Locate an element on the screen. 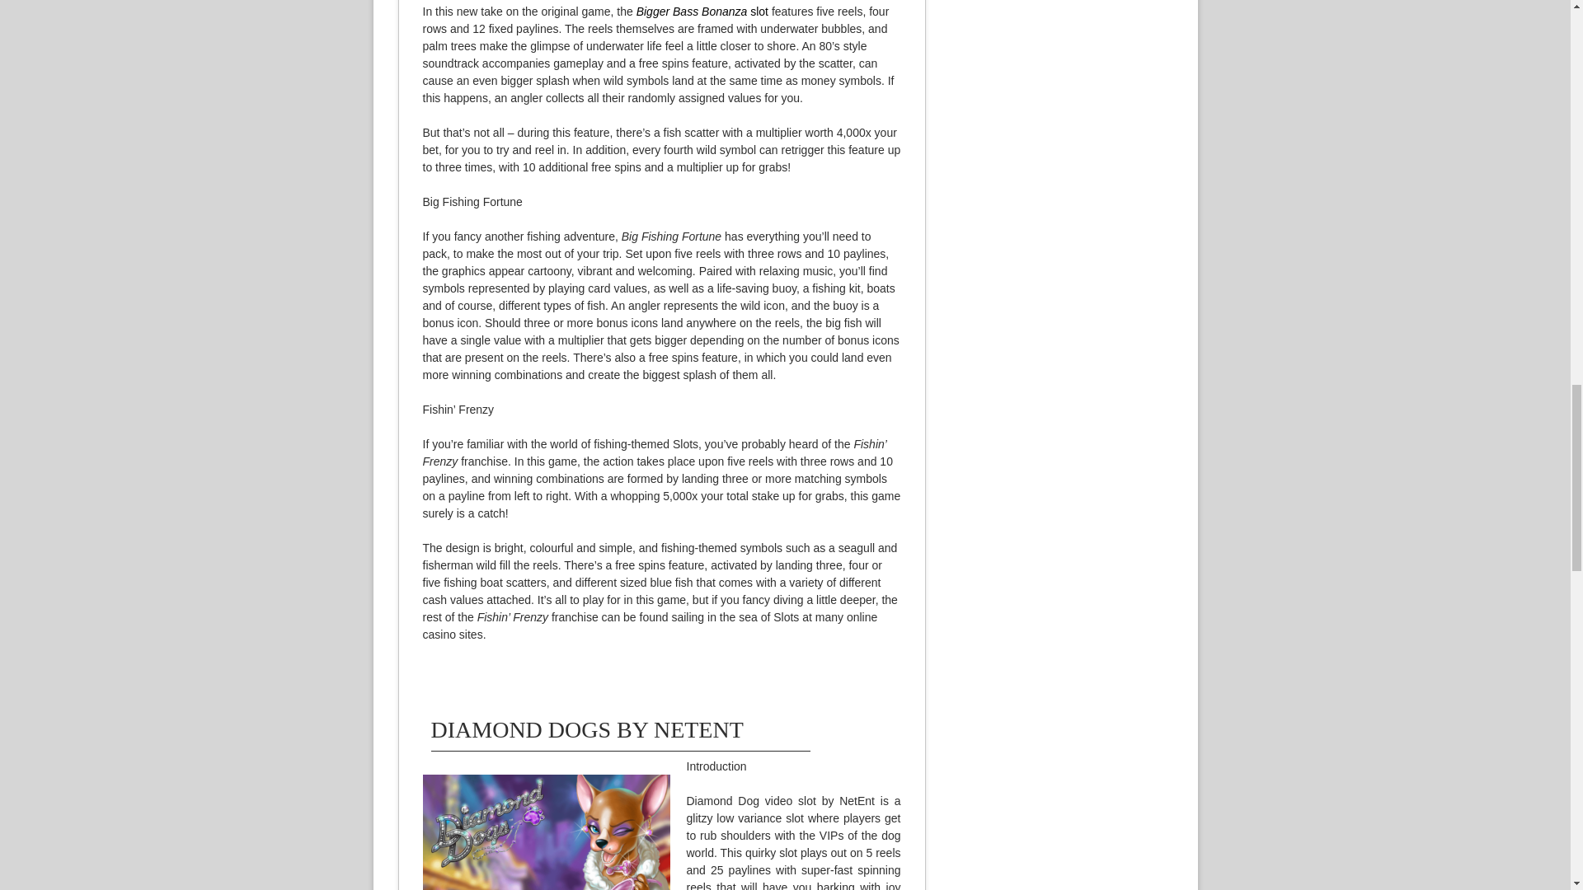 Image resolution: width=1583 pixels, height=890 pixels. Bigger Bass Bonanza slot is located at coordinates (702, 12).